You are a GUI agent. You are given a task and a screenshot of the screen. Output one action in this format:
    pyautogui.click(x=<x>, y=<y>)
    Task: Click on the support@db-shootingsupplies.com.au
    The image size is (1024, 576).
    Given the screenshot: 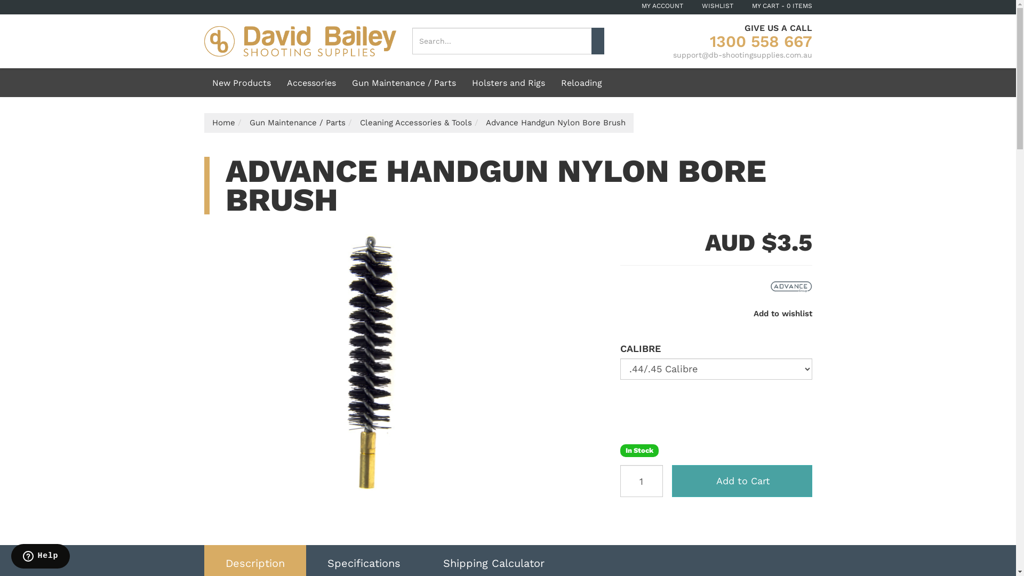 What is the action you would take?
    pyautogui.click(x=742, y=55)
    